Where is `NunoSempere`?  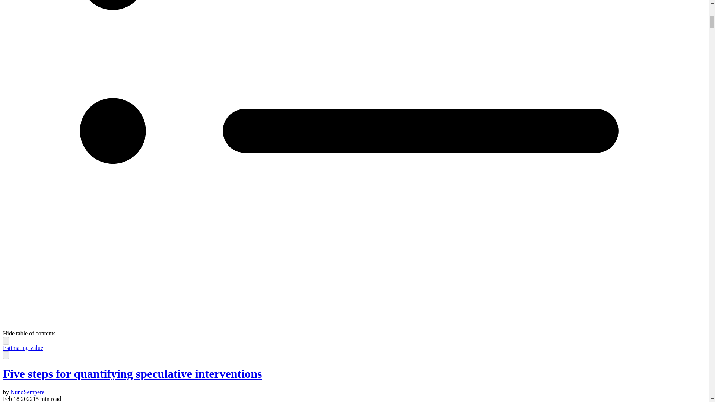 NunoSempere is located at coordinates (28, 392).